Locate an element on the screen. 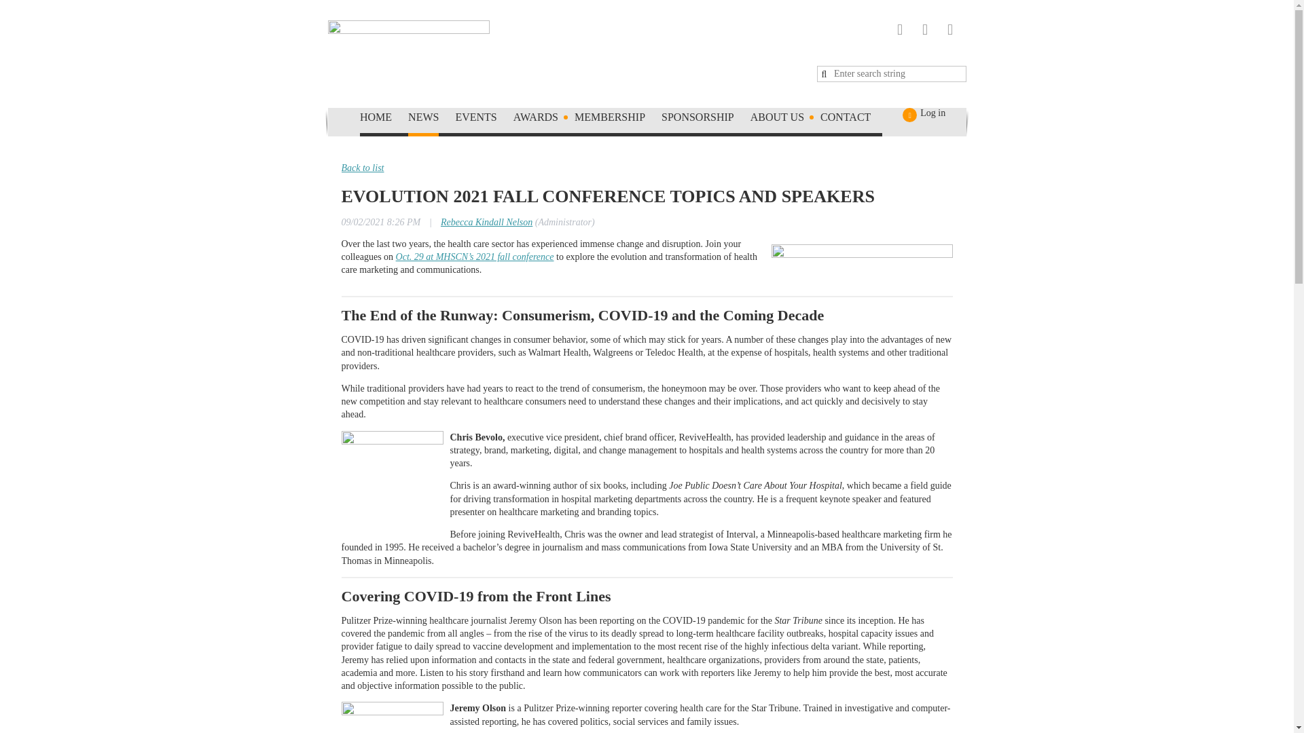  SPONSORSHIP is located at coordinates (706, 119).